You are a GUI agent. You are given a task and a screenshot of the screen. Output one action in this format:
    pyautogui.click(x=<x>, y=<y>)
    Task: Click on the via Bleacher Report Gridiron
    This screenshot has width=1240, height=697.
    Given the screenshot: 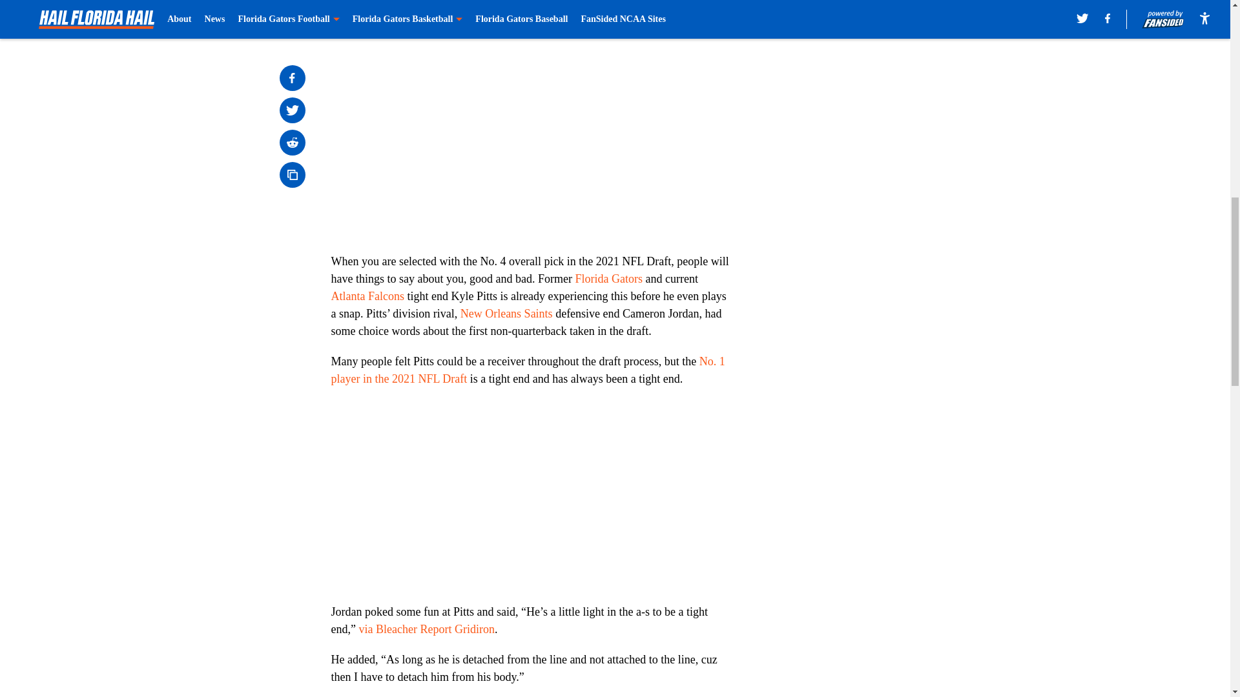 What is the action you would take?
    pyautogui.click(x=426, y=629)
    